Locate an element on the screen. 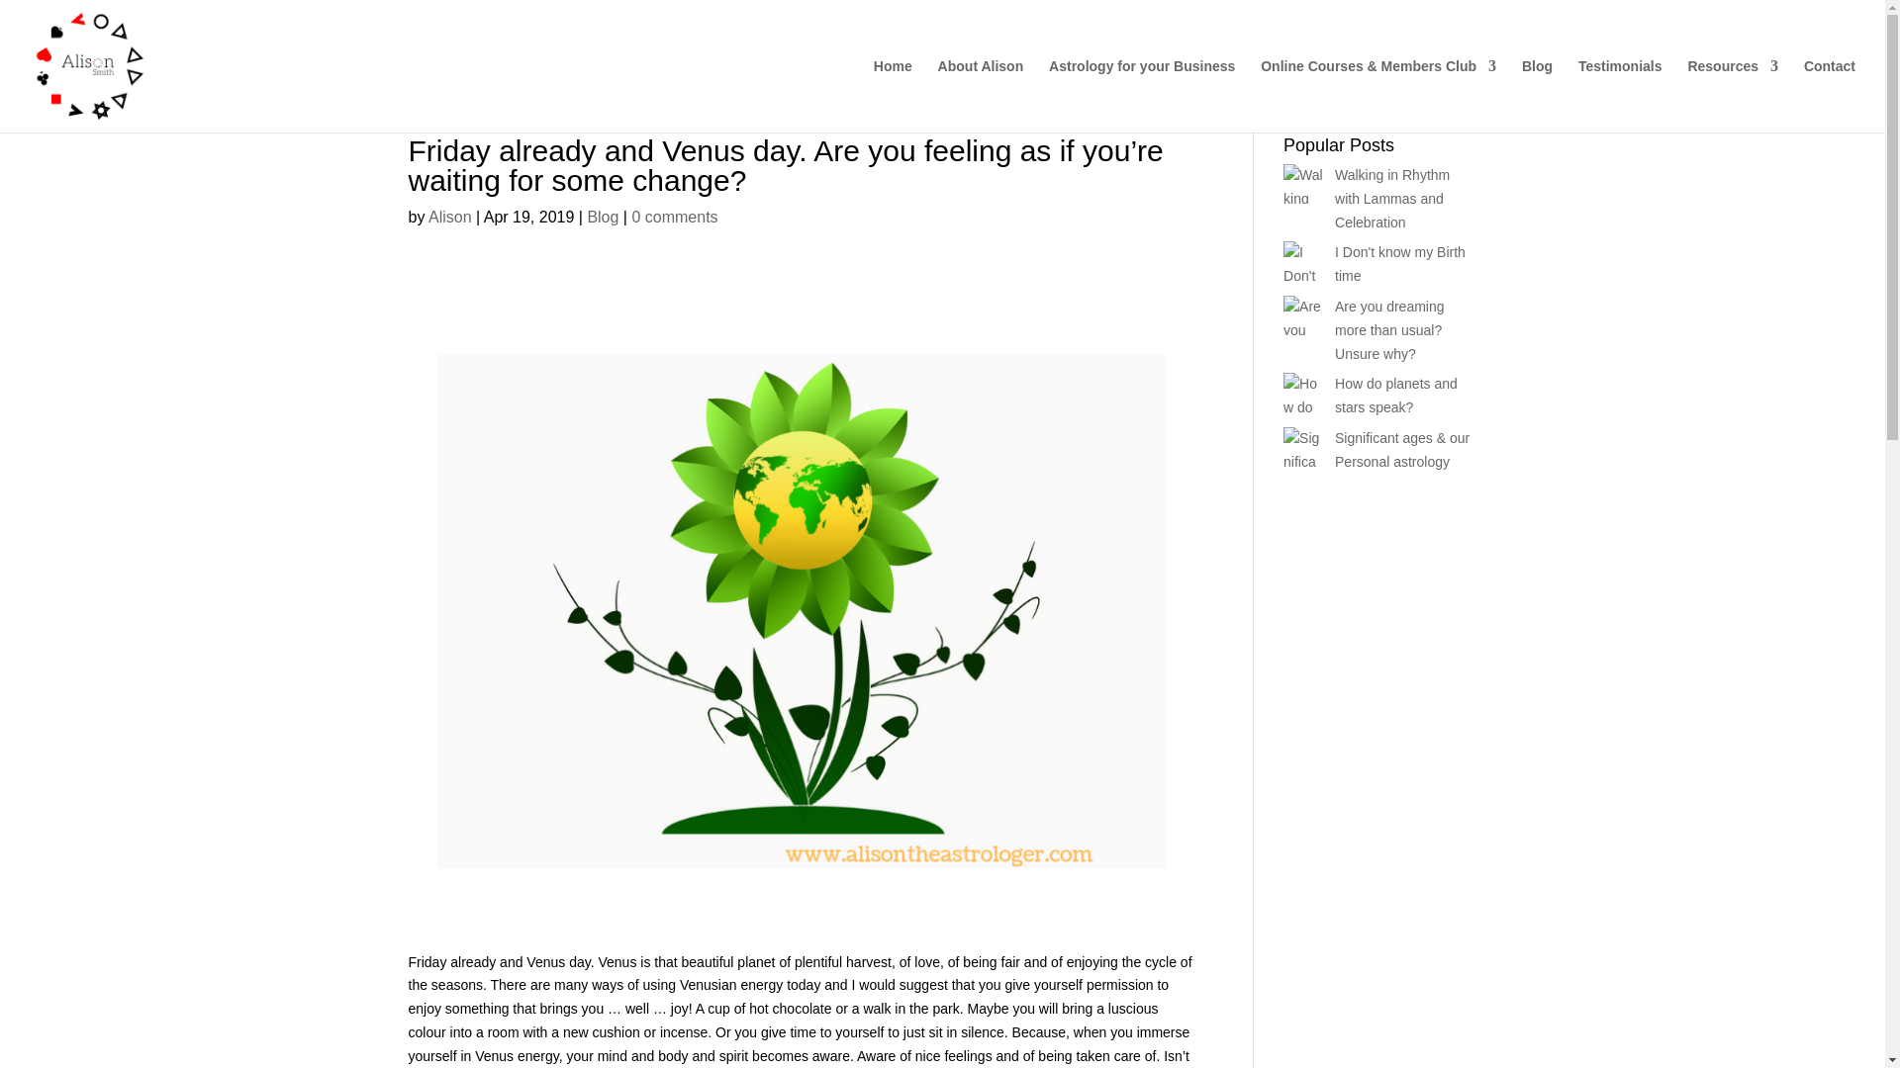 This screenshot has width=1900, height=1068. How do planets and stars speak? is located at coordinates (1395, 396).